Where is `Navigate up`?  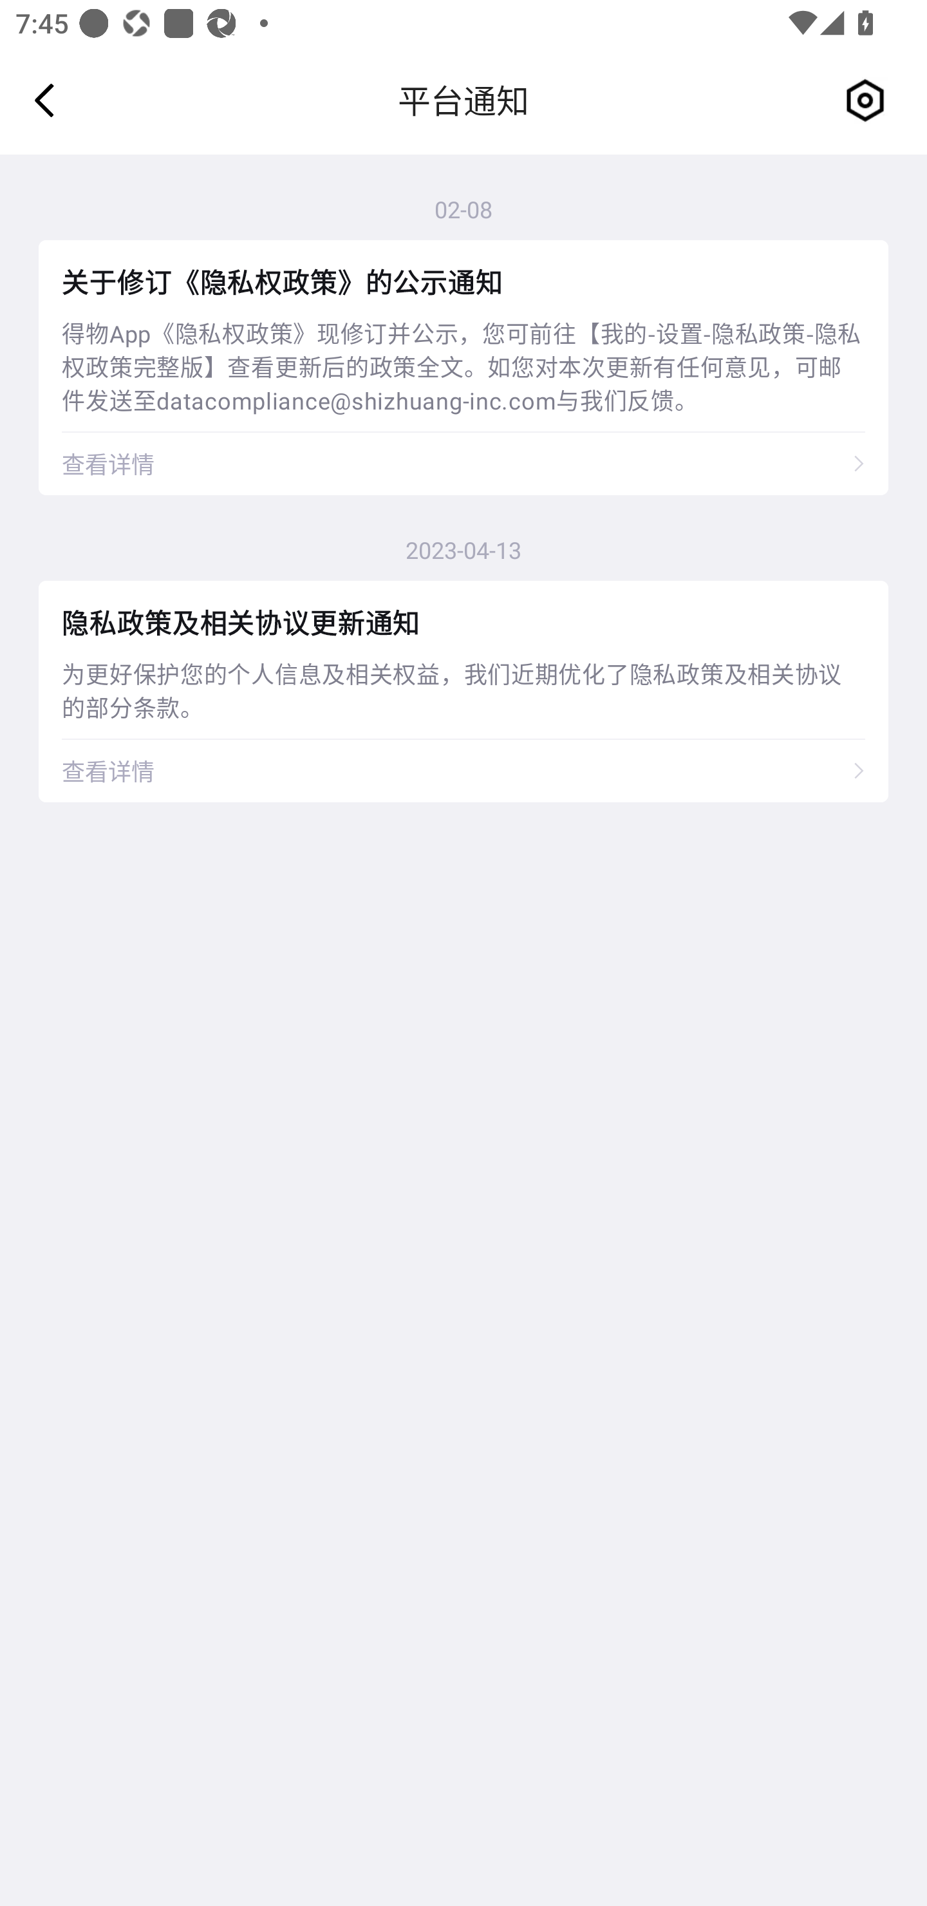 Navigate up is located at coordinates (44, 100).